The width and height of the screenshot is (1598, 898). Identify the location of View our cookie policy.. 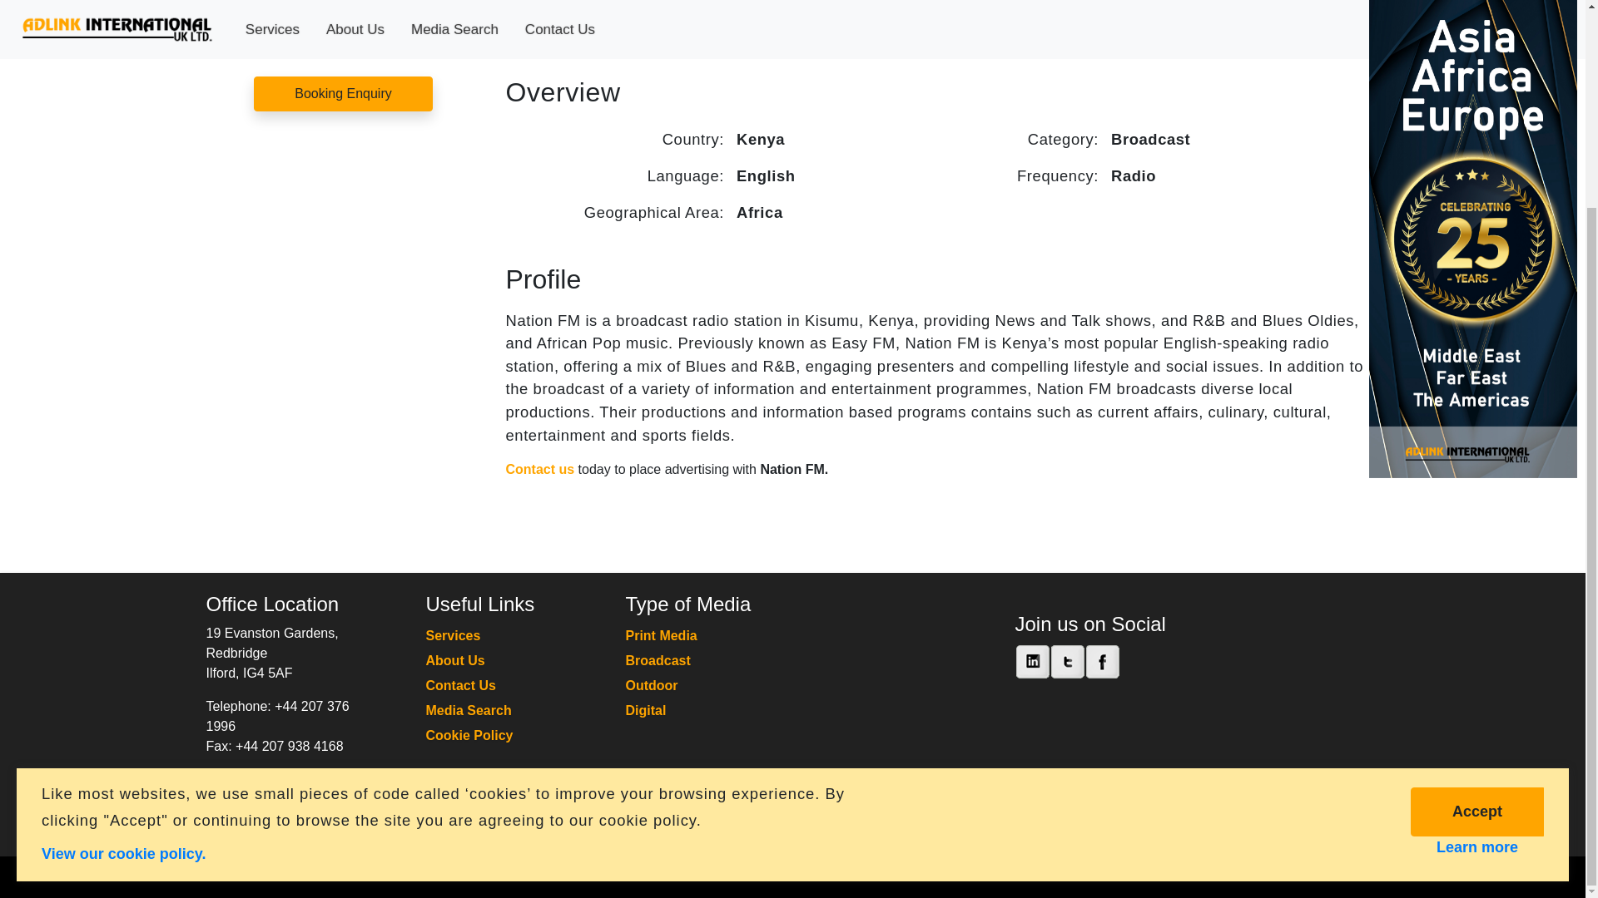
(123, 593).